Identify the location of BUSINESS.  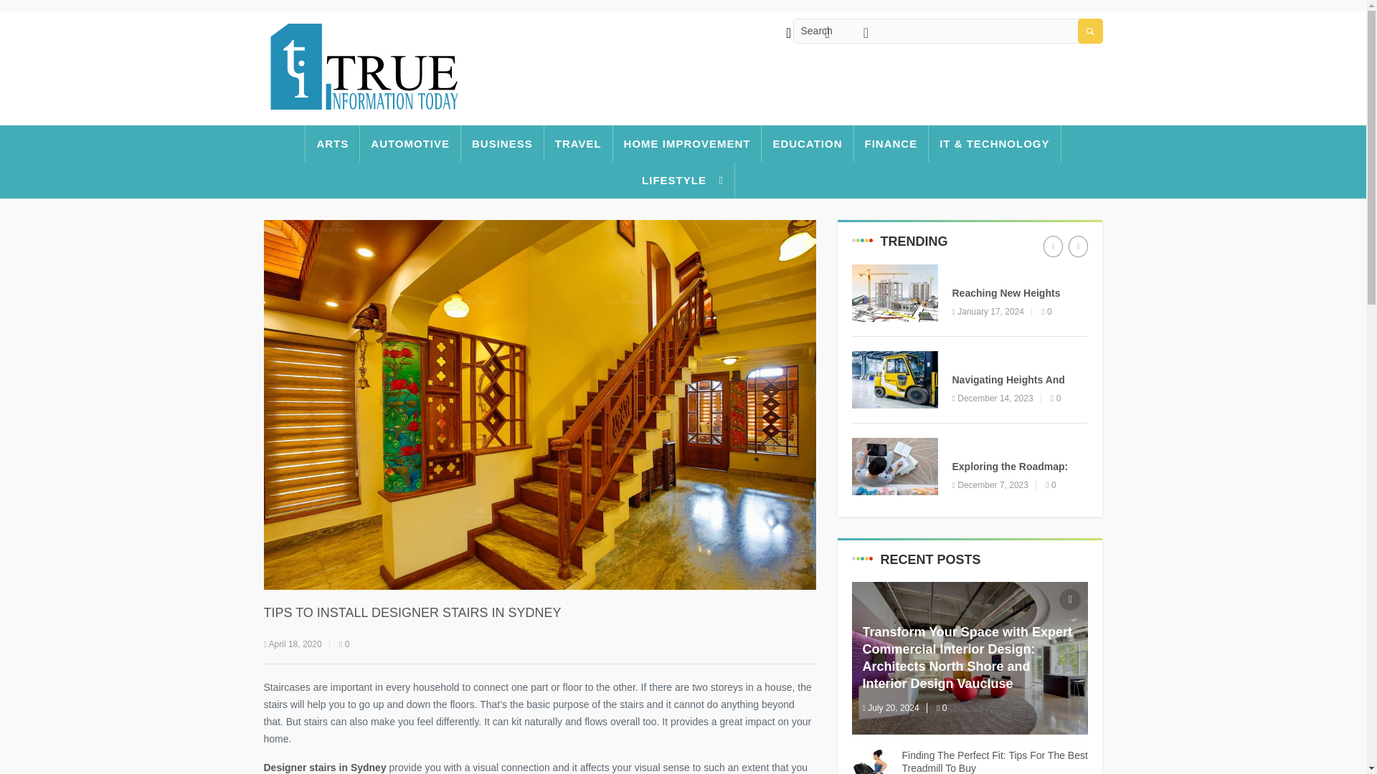
(502, 143).